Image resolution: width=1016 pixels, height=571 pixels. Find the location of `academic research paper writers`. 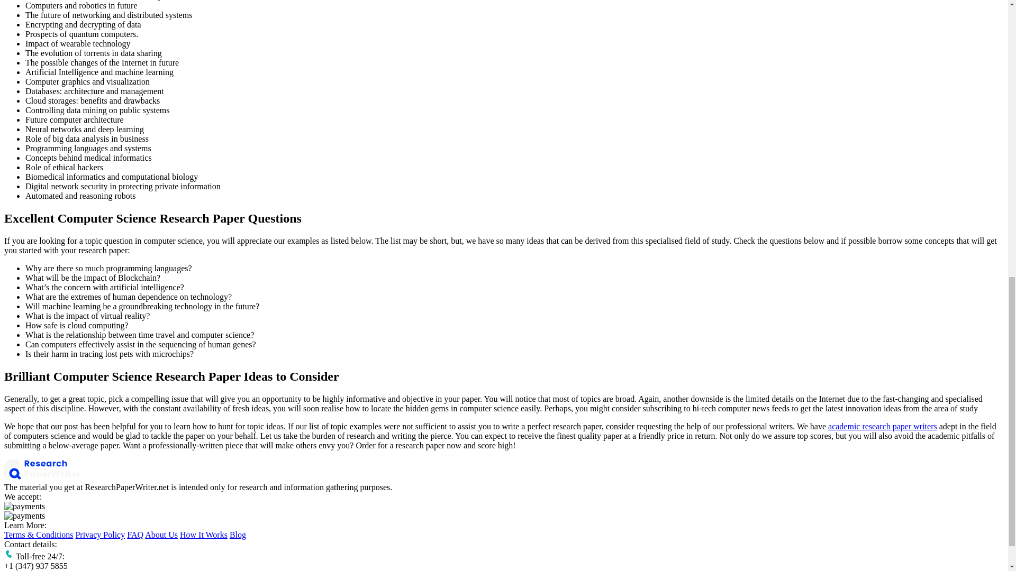

academic research paper writers is located at coordinates (882, 426).